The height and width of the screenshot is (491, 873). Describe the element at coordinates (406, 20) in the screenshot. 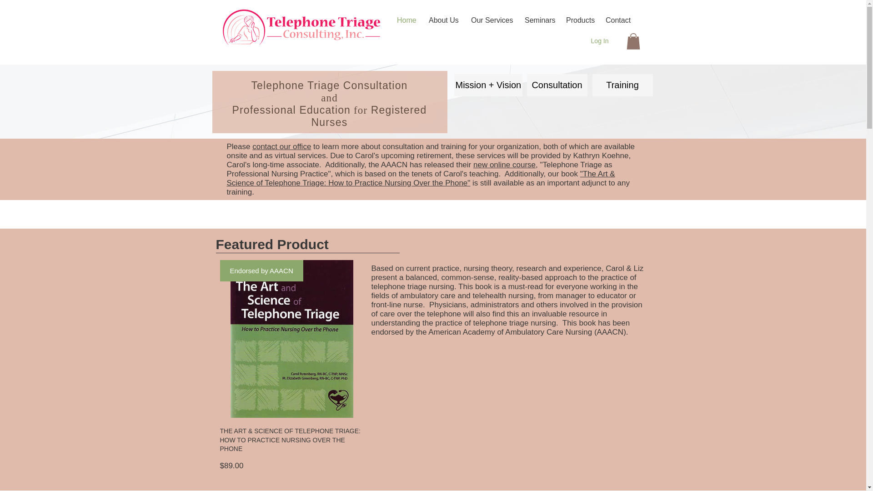

I see `Home` at that location.